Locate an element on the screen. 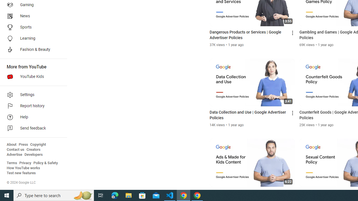 The width and height of the screenshot is (358, 201). Fashion & Beauty is located at coordinates (32, 50).